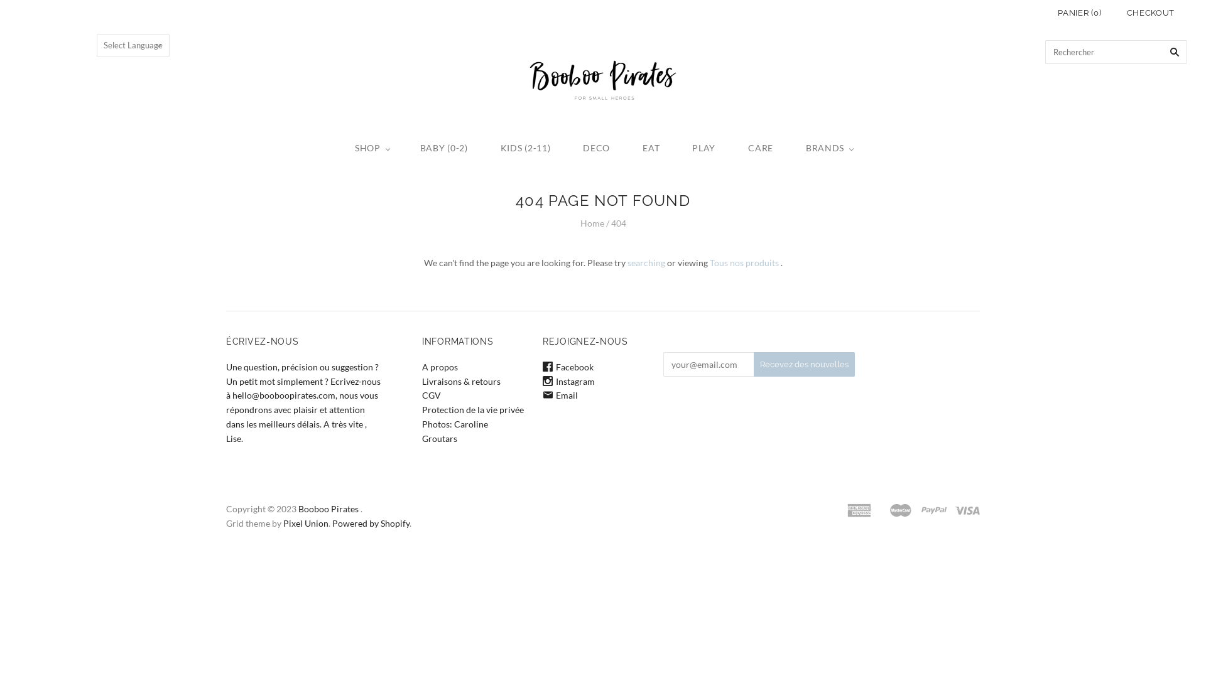 The height and width of the screenshot is (678, 1206). Describe the element at coordinates (371, 524) in the screenshot. I see `Powered by Shopify` at that location.